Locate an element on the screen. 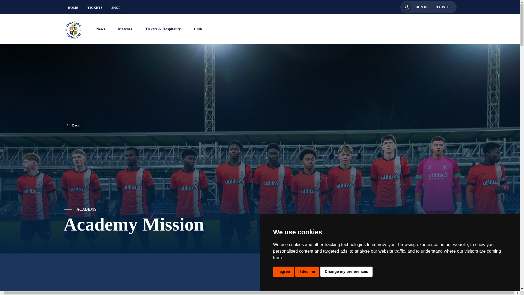 The height and width of the screenshot is (295, 524). Register is located at coordinates (443, 7).